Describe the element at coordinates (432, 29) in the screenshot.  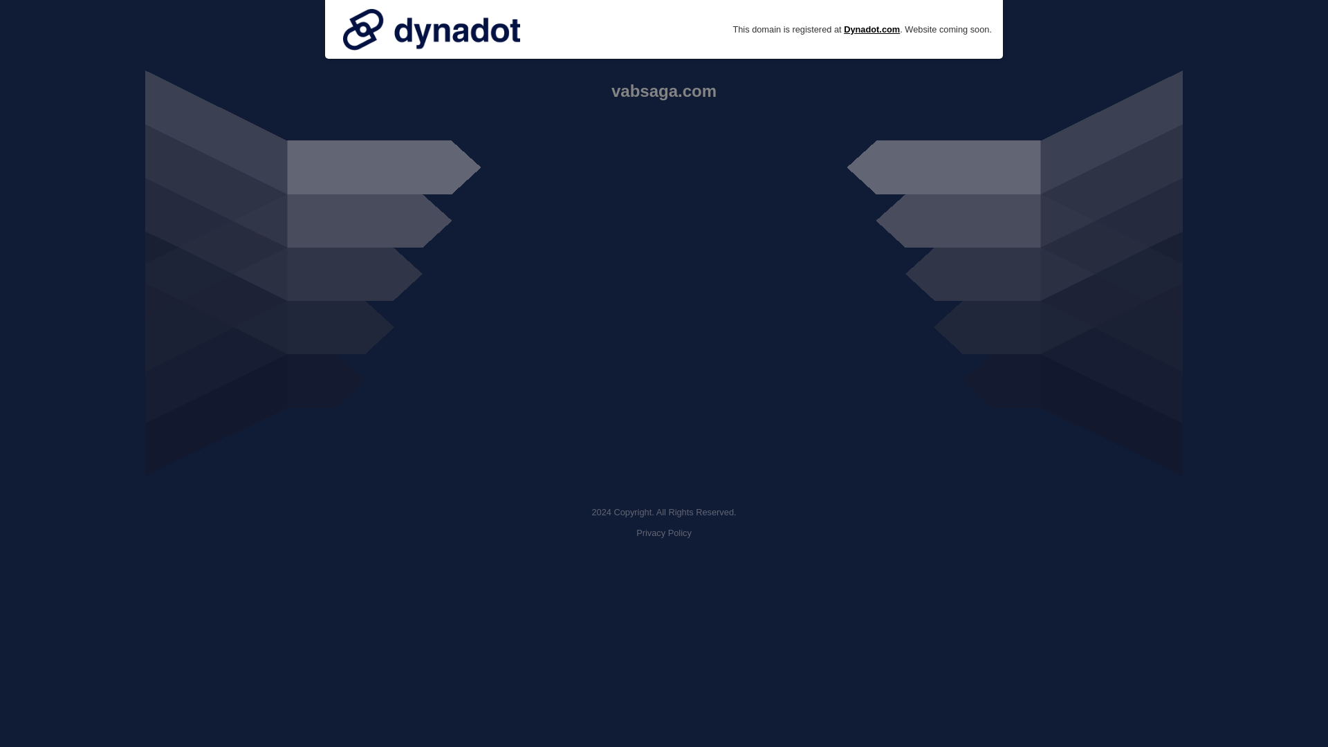
I see `Domain managed at Dynadot.com` at that location.